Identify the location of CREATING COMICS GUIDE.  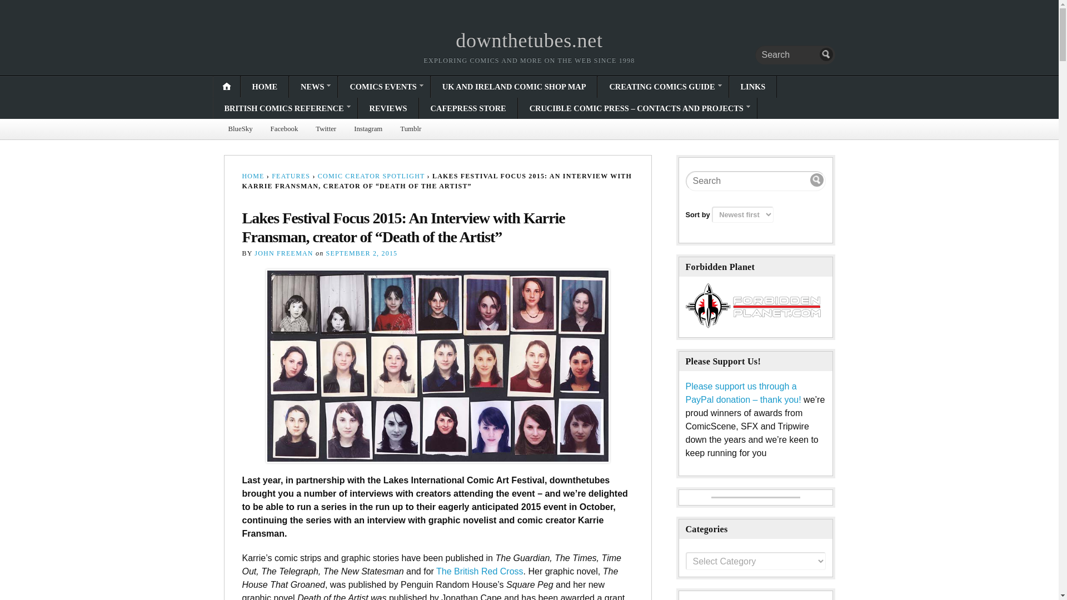
(662, 87).